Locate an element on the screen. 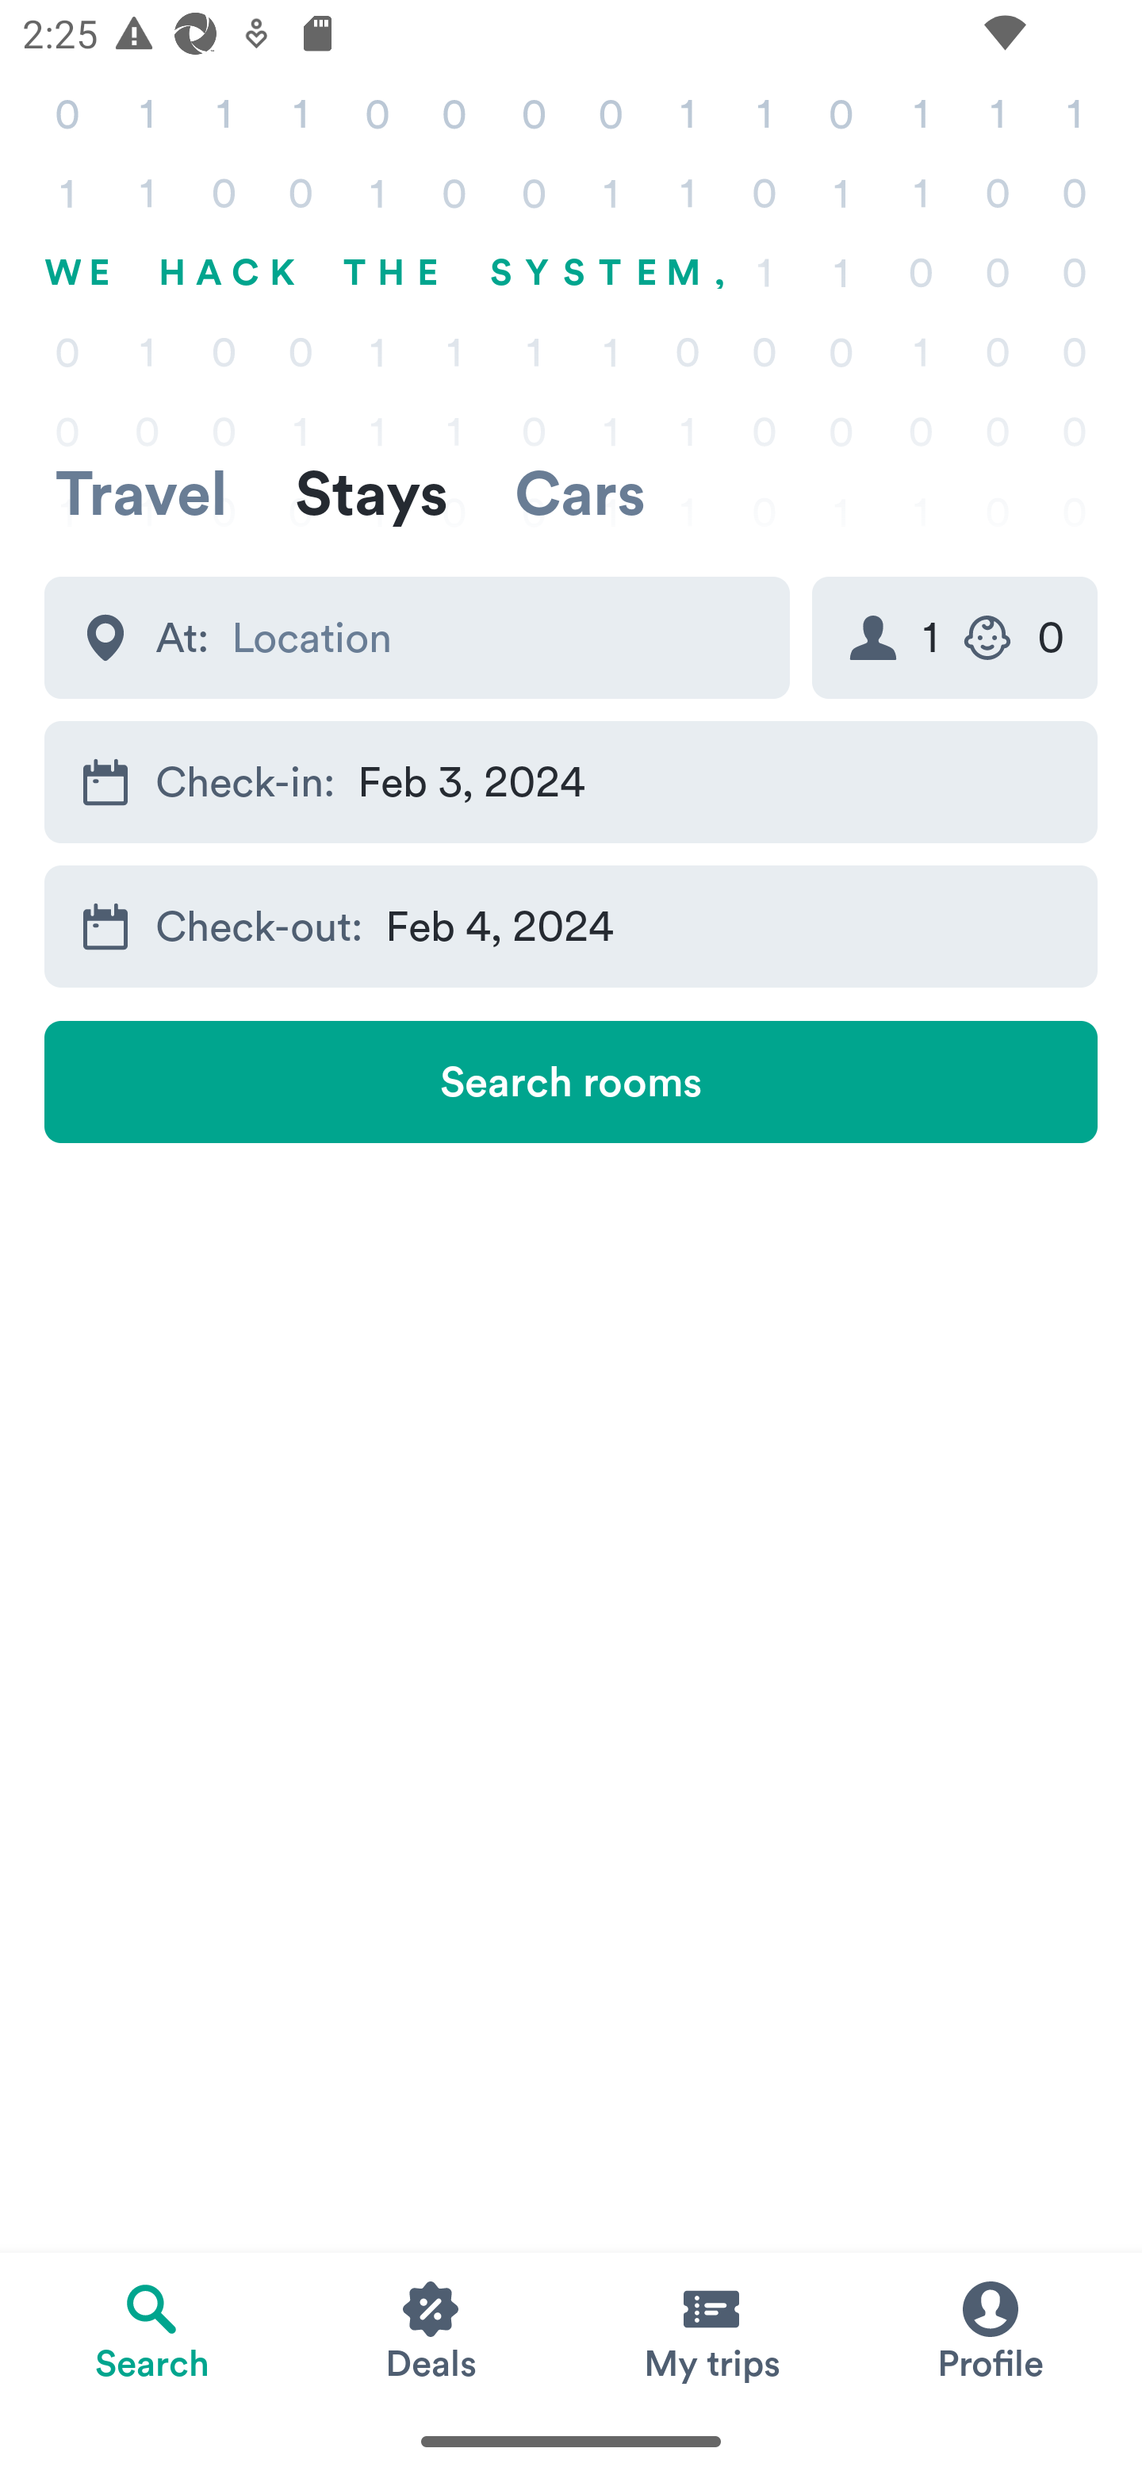 This screenshot has width=1142, height=2475. 1 0 is located at coordinates (954, 638).